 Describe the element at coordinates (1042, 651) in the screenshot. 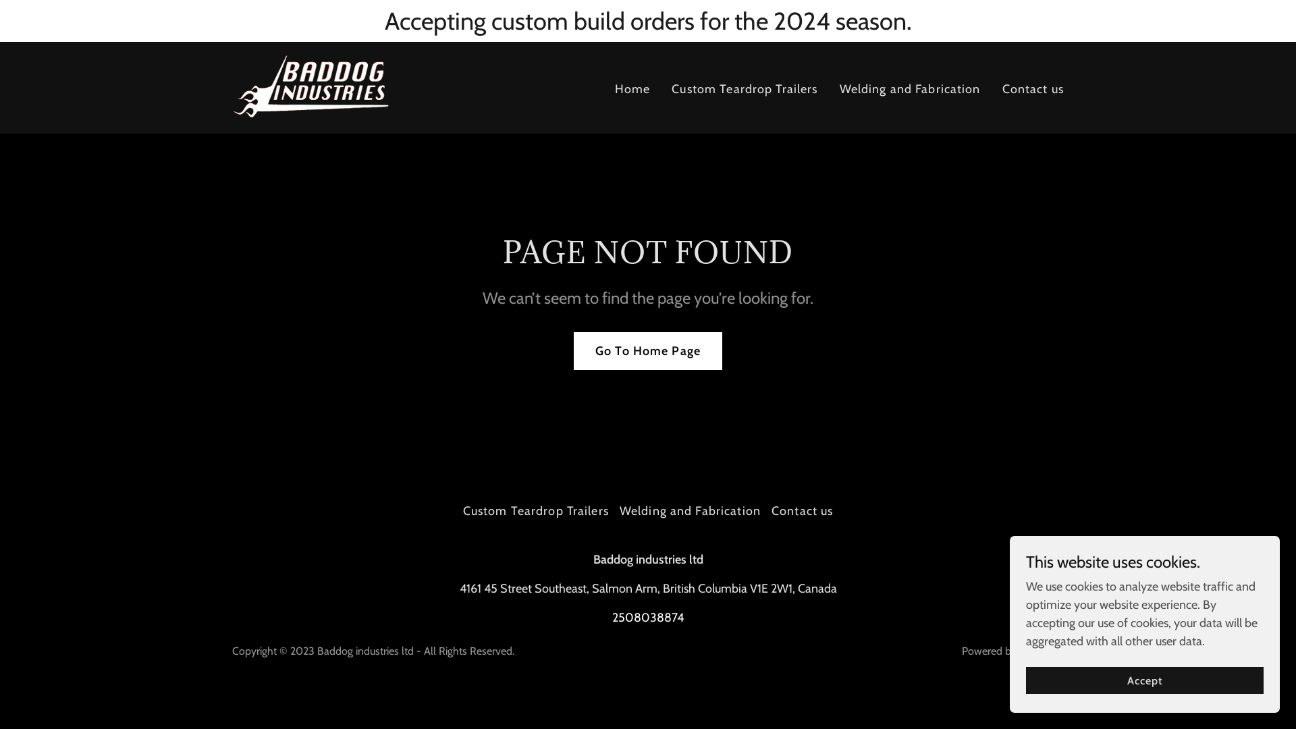

I see `GoDaddy` at that location.